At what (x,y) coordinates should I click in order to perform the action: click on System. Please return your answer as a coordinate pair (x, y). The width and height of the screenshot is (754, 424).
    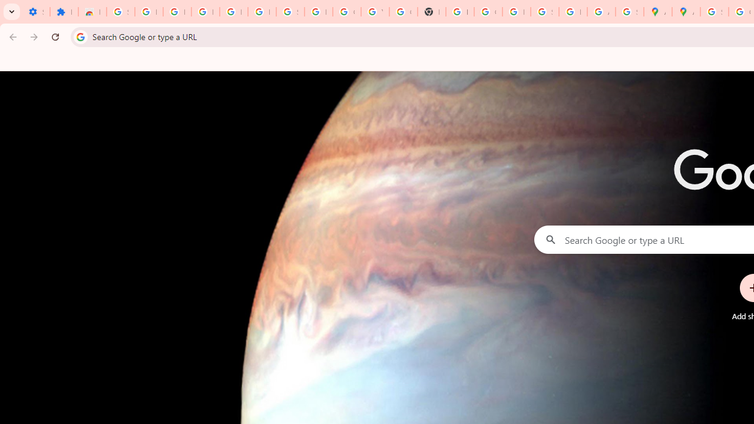
    Looking at the image, I should click on (6, 6).